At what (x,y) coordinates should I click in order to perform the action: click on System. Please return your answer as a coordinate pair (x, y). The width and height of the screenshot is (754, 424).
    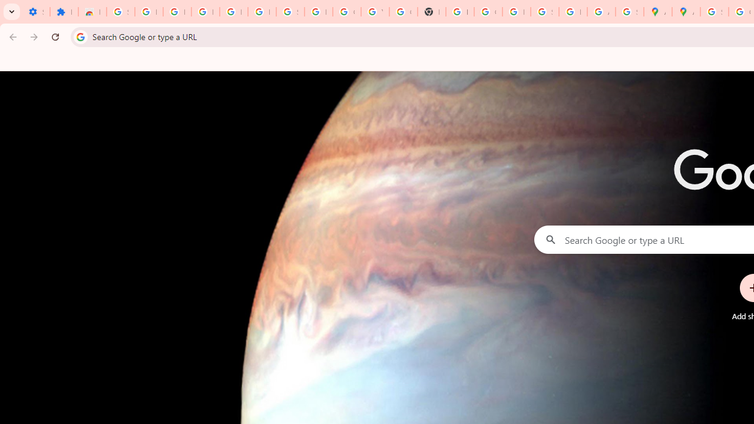
    Looking at the image, I should click on (6, 6).